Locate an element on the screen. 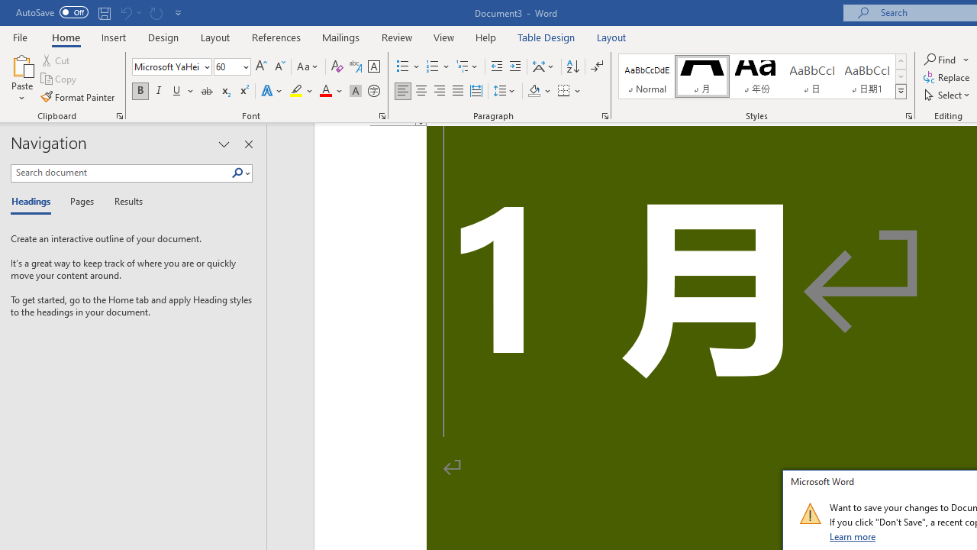 This screenshot has width=977, height=550. Subscript is located at coordinates (224, 92).